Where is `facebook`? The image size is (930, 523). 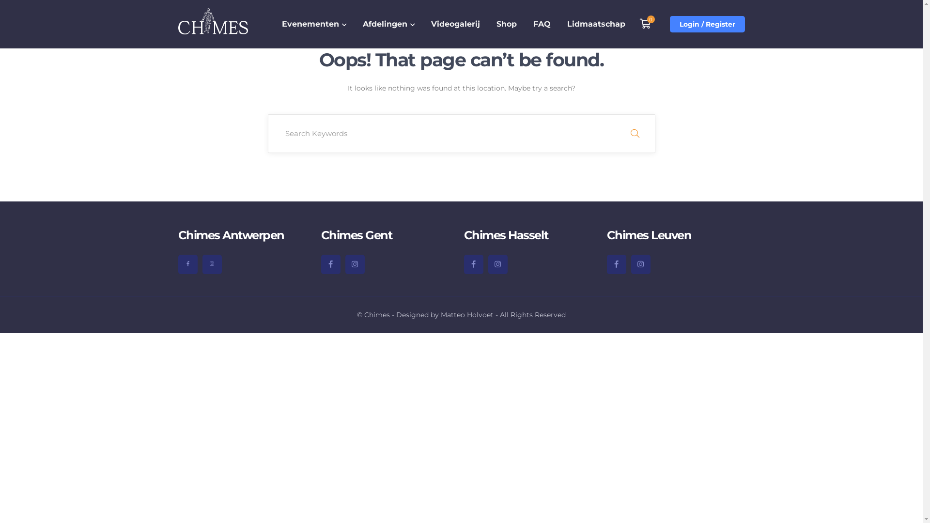 facebook is located at coordinates (188, 264).